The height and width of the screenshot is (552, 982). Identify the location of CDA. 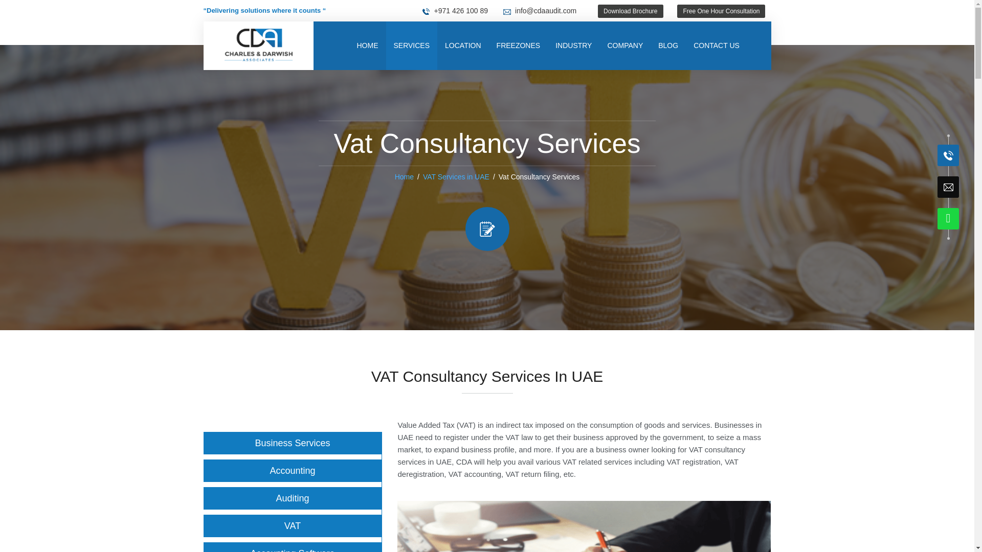
(258, 45).